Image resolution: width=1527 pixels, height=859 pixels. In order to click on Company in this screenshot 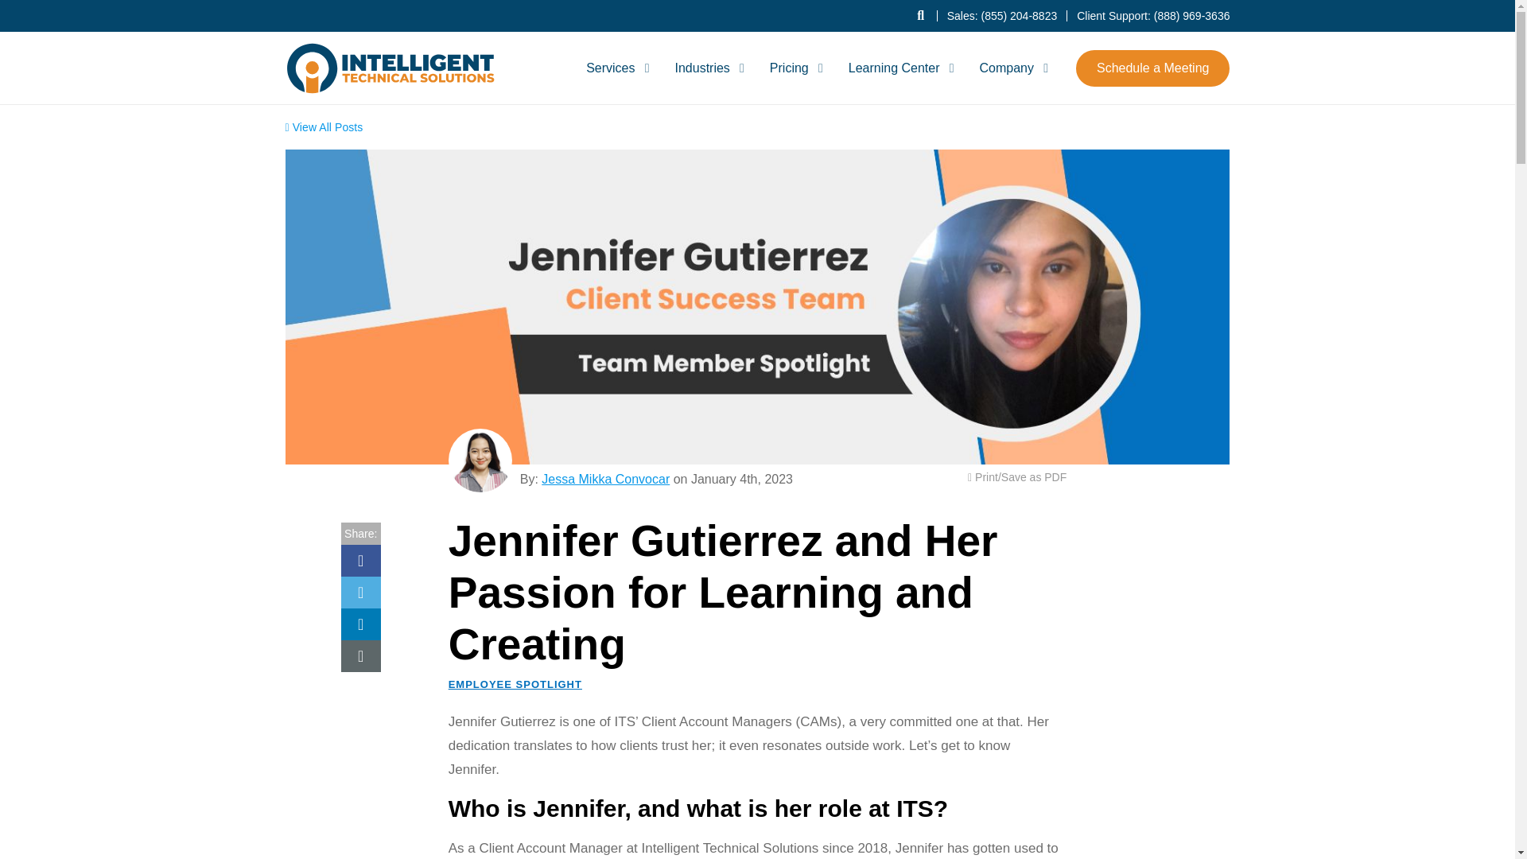, I will do `click(1010, 67)`.